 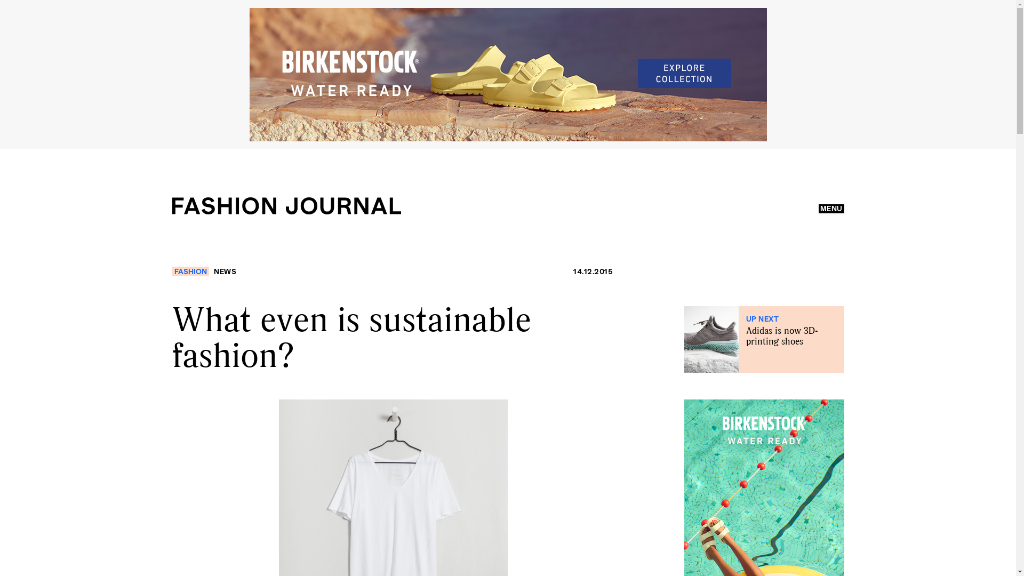 What do you see at coordinates (508, 75) in the screenshot?
I see `3rd party ad content` at bounding box center [508, 75].